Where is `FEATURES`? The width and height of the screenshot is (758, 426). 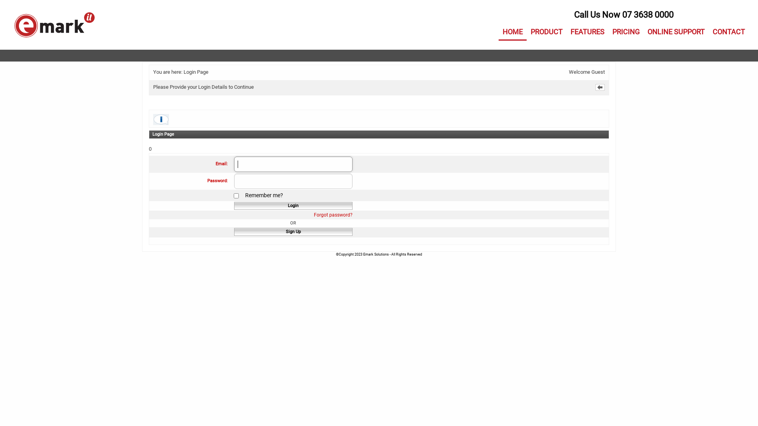 FEATURES is located at coordinates (587, 32).